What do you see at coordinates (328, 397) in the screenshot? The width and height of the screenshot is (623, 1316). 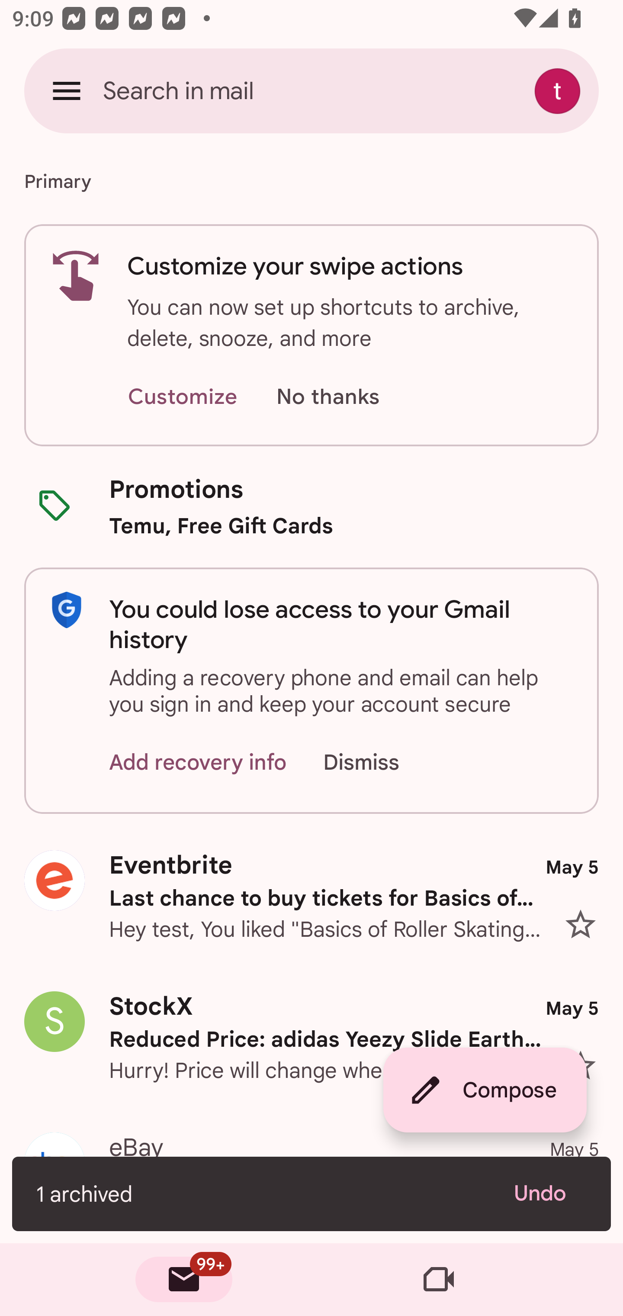 I see `No thanks` at bounding box center [328, 397].